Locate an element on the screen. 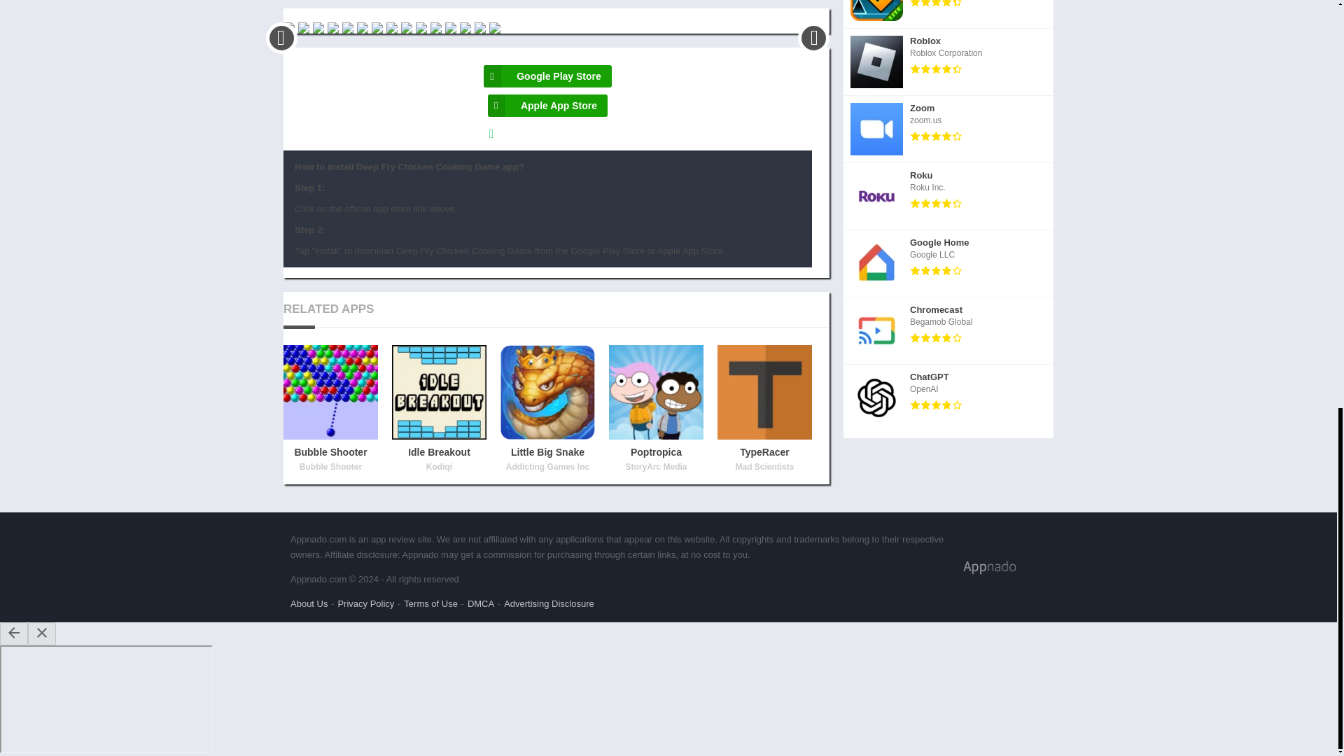 This screenshot has height=756, width=1344. Google Play Store is located at coordinates (948, 14).